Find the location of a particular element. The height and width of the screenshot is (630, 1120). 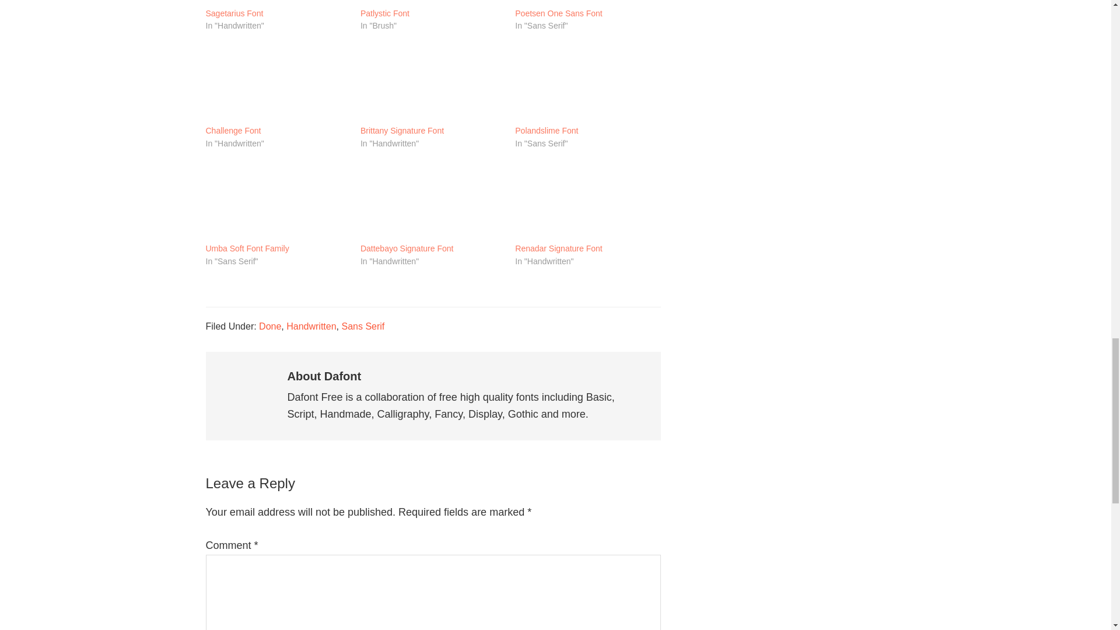

Dattebayo Signature Font is located at coordinates (407, 249).